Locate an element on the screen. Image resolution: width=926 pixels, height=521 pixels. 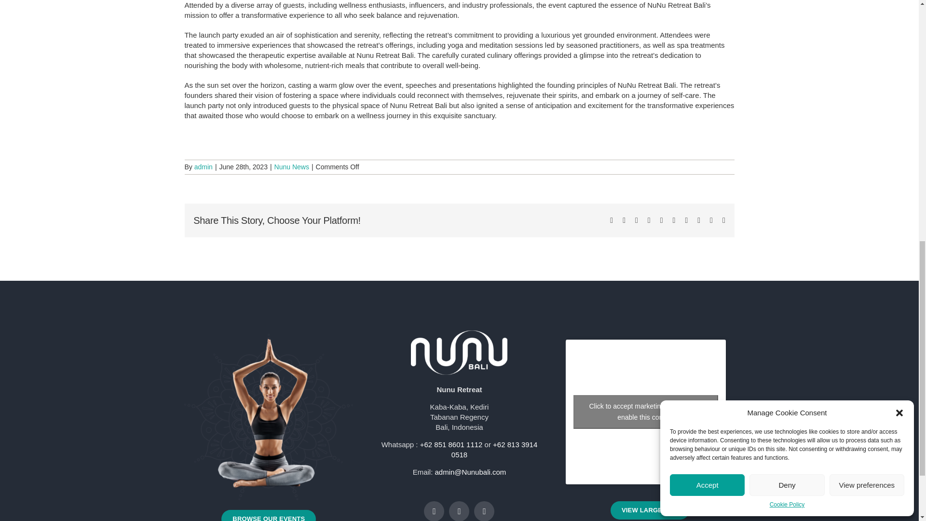
Posts by admin is located at coordinates (204, 167).